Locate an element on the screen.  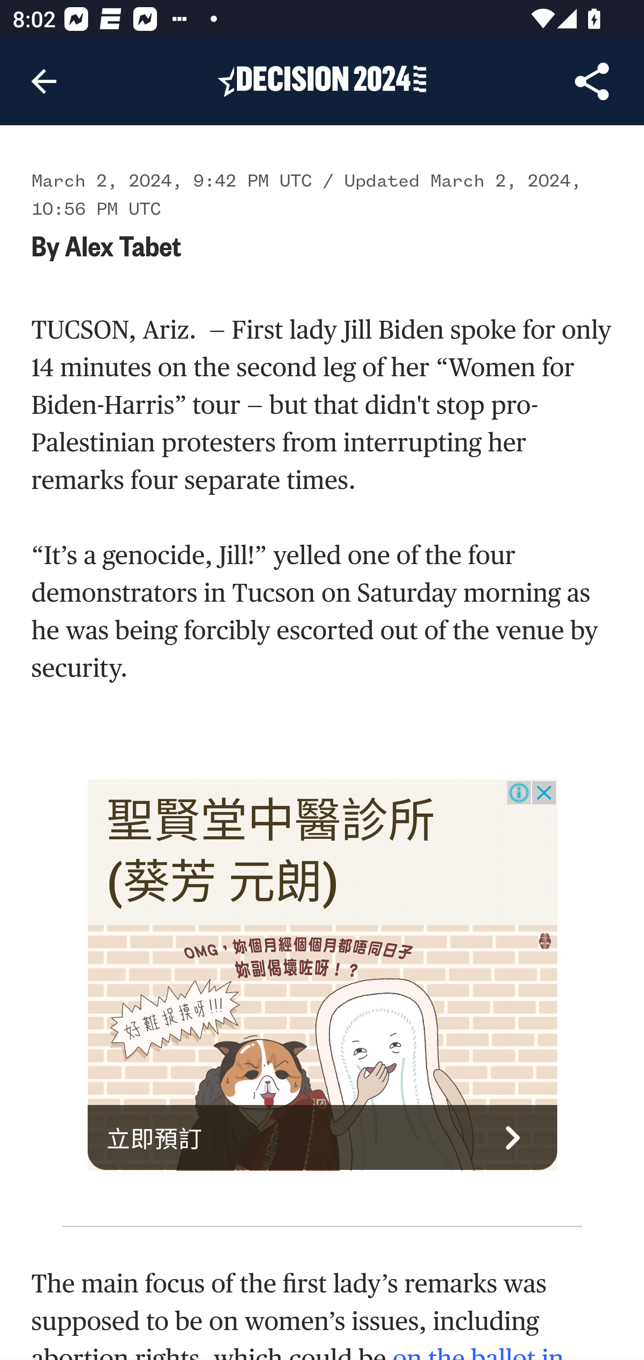
立即預訂 is located at coordinates (323, 1137).